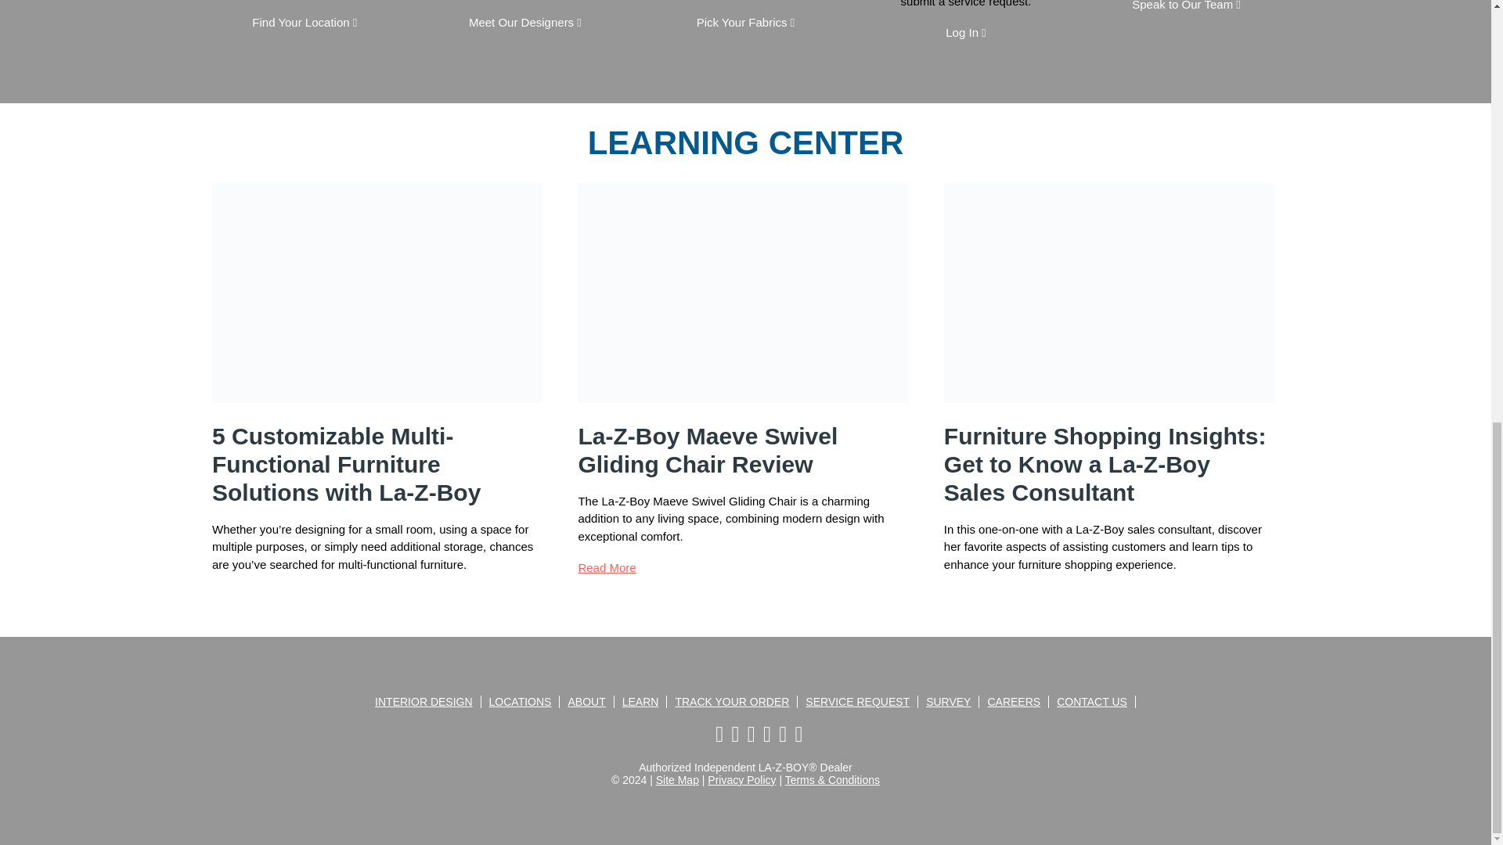 This screenshot has height=845, width=1503. Describe the element at coordinates (707, 451) in the screenshot. I see `La-Z-Boy Maeve Swivel Gliding Chair Review` at that location.